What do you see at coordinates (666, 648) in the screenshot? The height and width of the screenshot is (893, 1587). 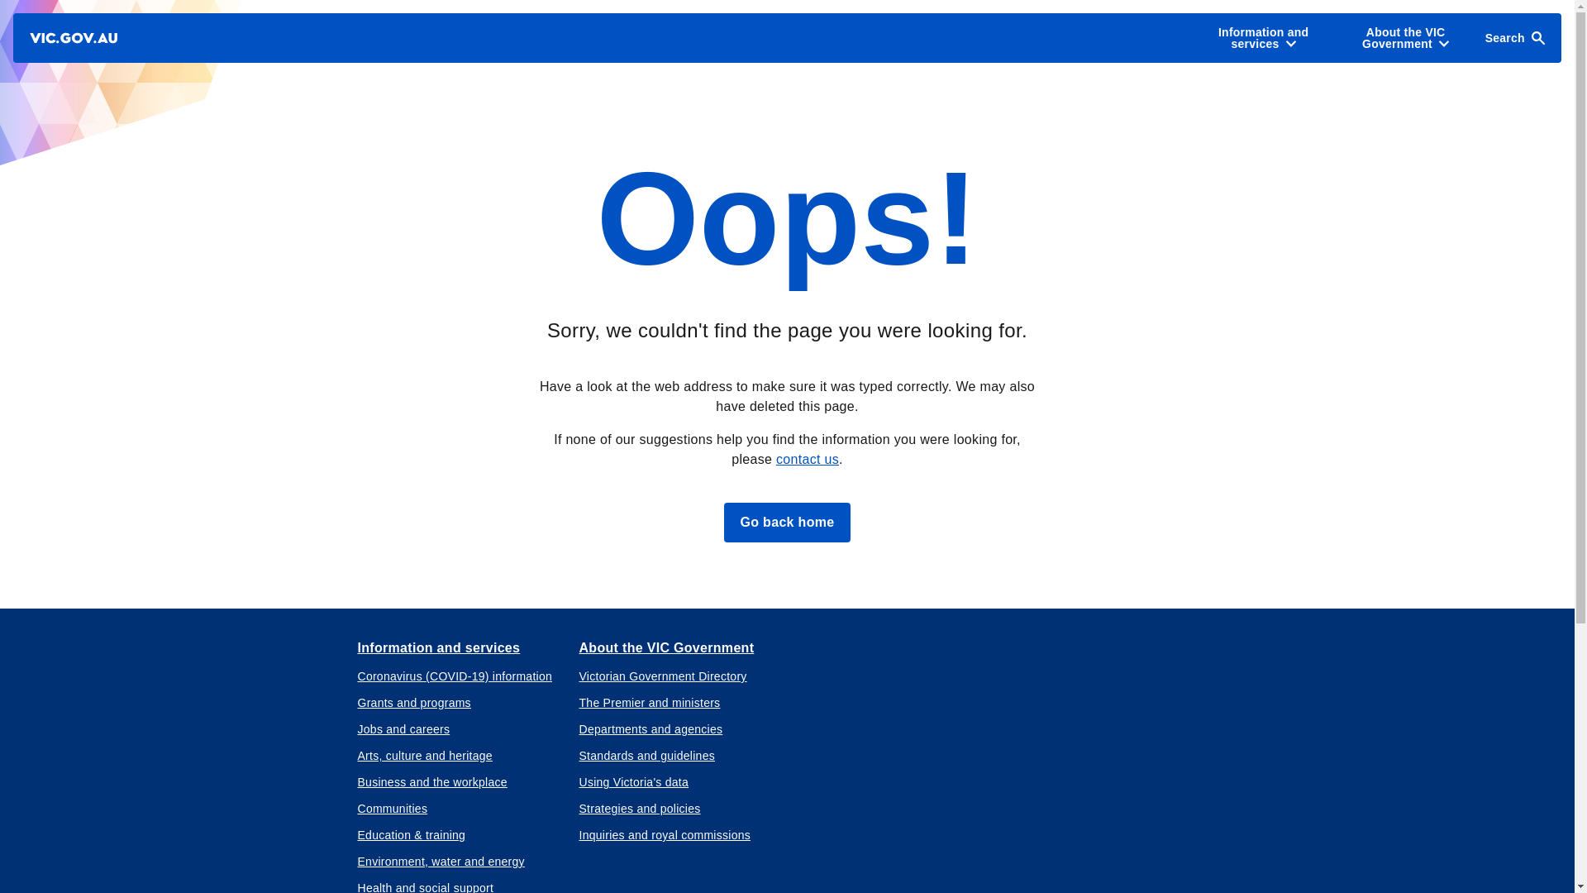 I see `About the VIC Government` at bounding box center [666, 648].